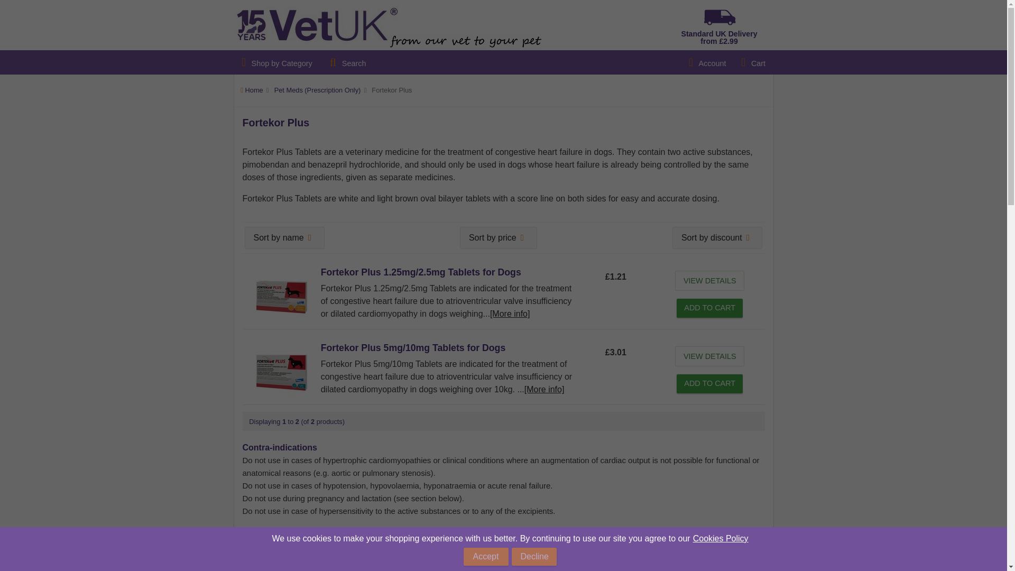 This screenshot has height=571, width=1015. I want to click on Sort by discount, so click(717, 238).